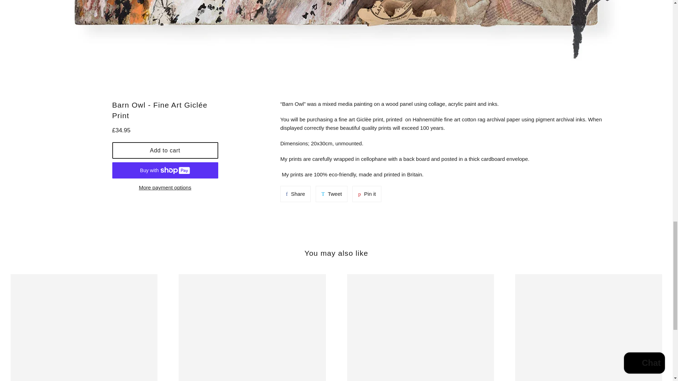 Image resolution: width=678 pixels, height=381 pixels. Describe the element at coordinates (295, 194) in the screenshot. I see `More payment options` at that location.